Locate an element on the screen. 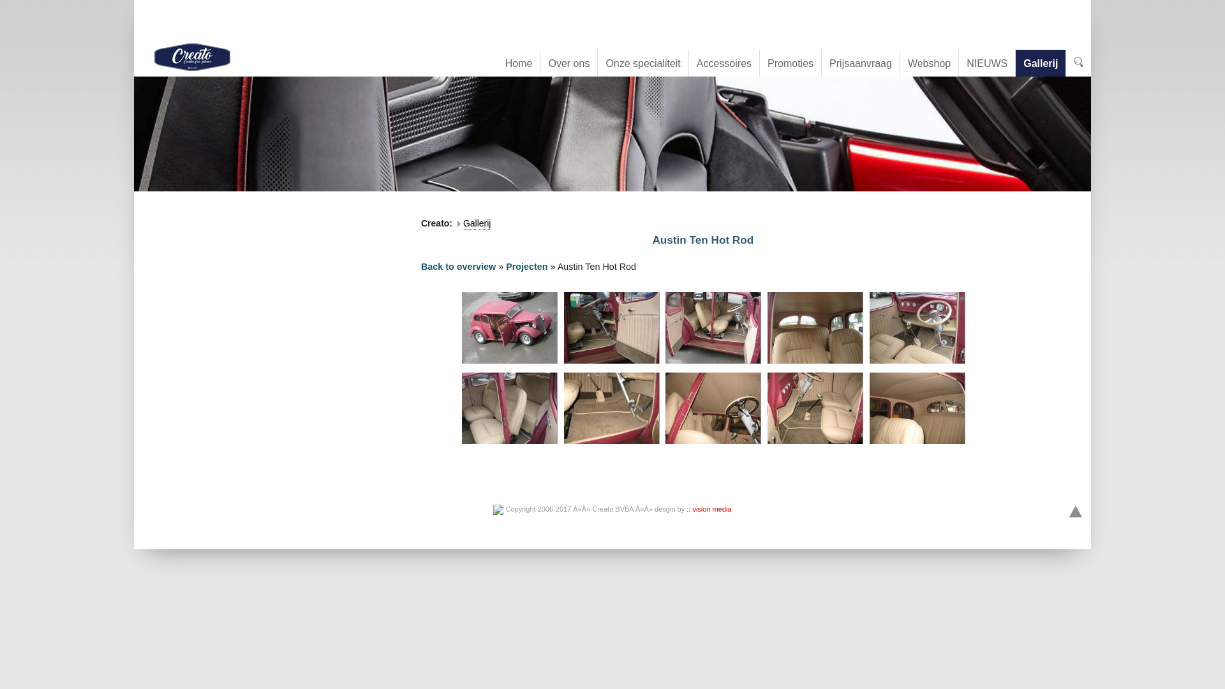  Over ons is located at coordinates (569, 63).